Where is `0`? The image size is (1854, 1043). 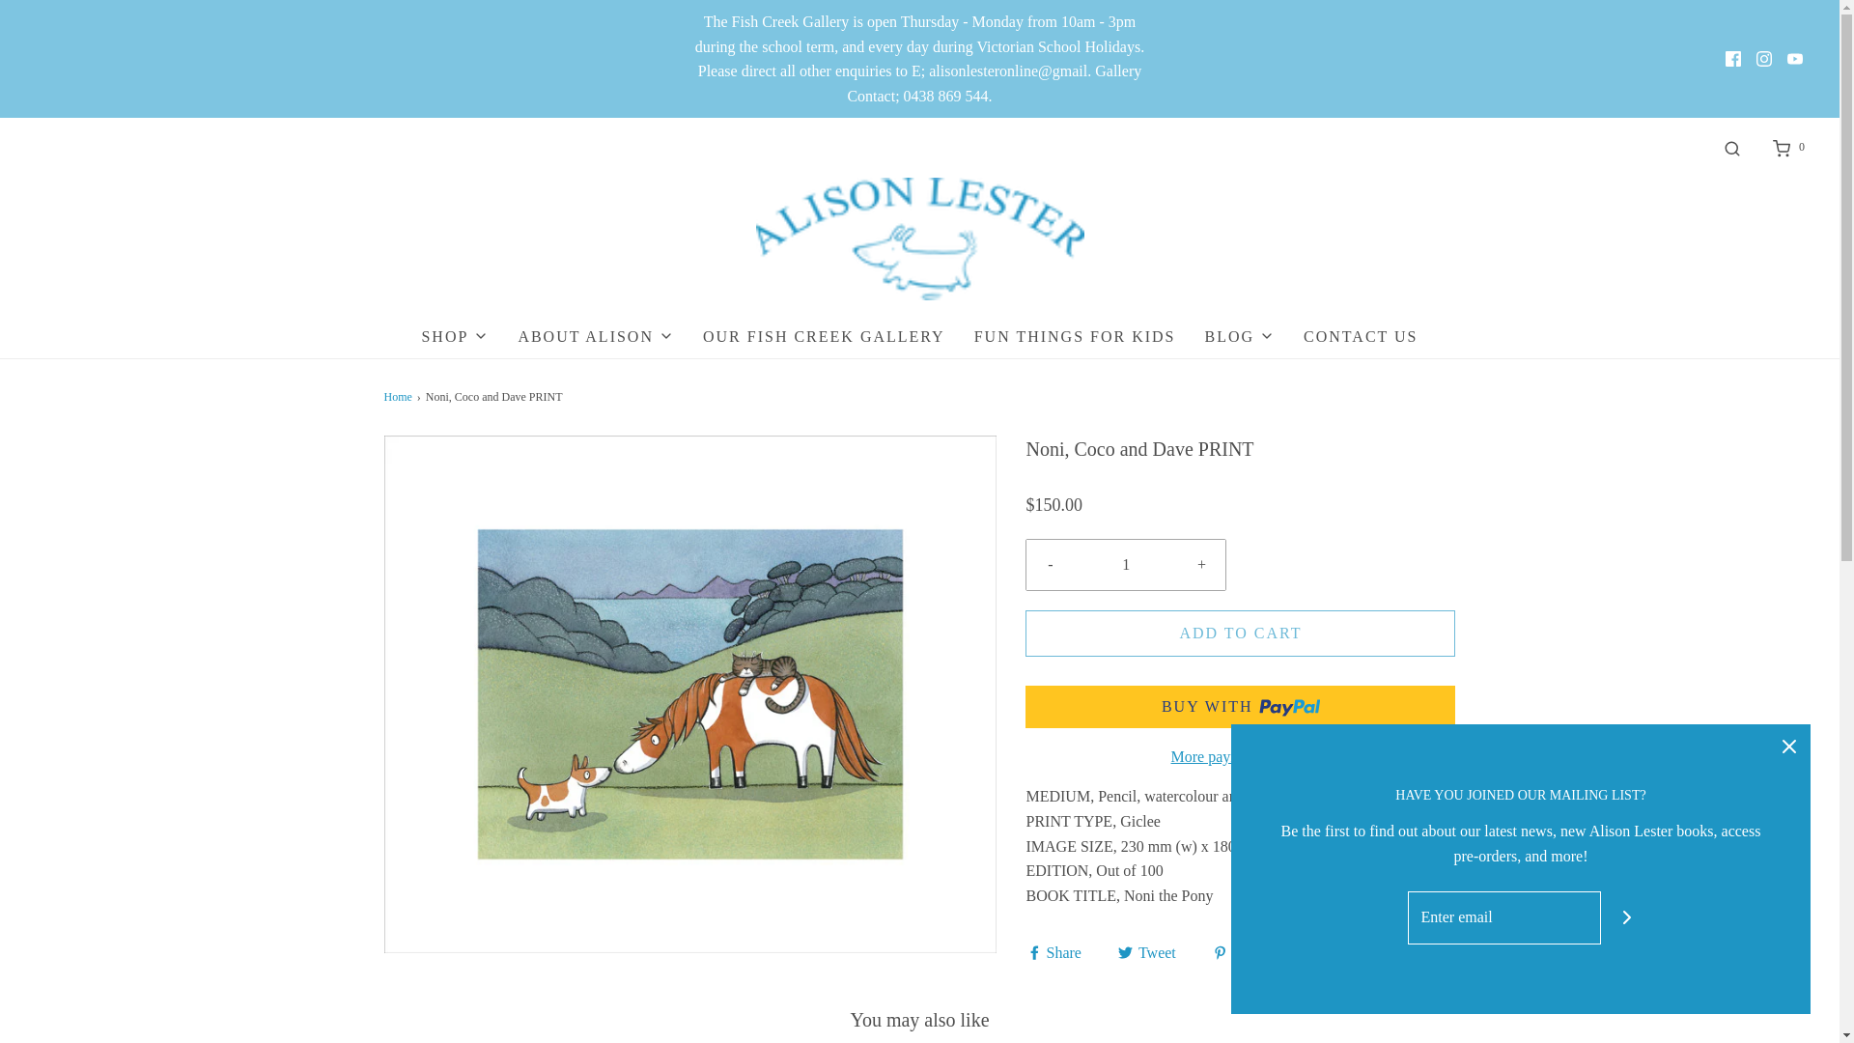 0 is located at coordinates (1787, 147).